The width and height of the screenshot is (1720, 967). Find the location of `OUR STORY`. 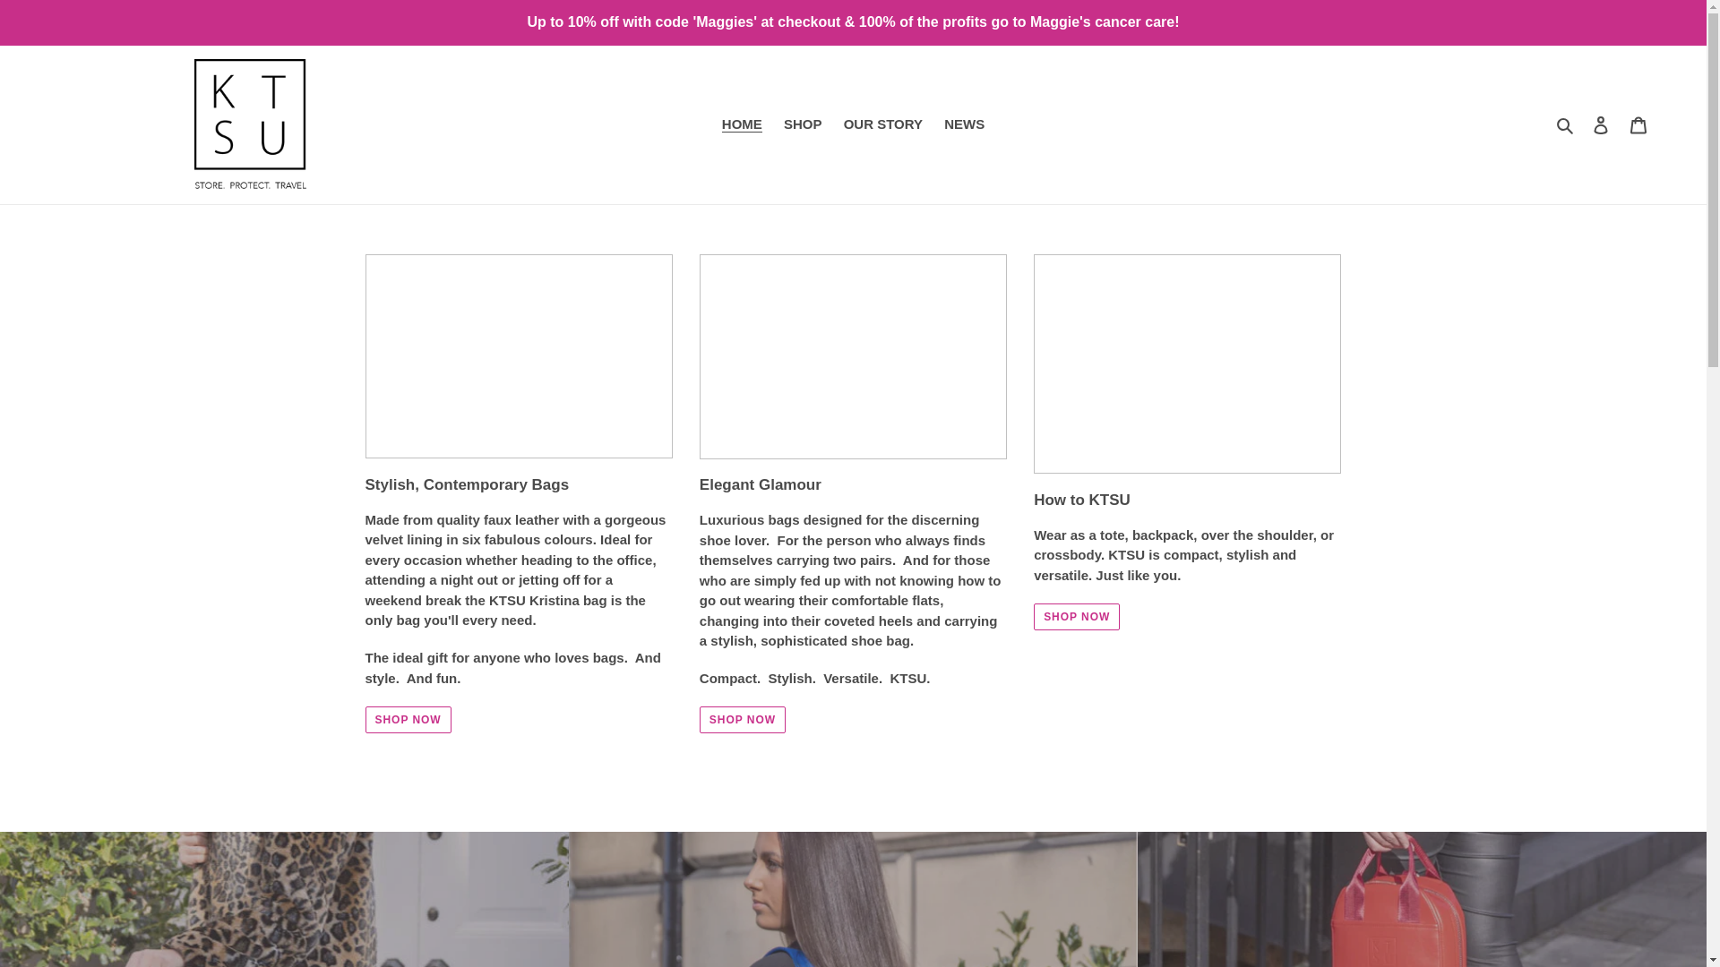

OUR STORY is located at coordinates (883, 125).